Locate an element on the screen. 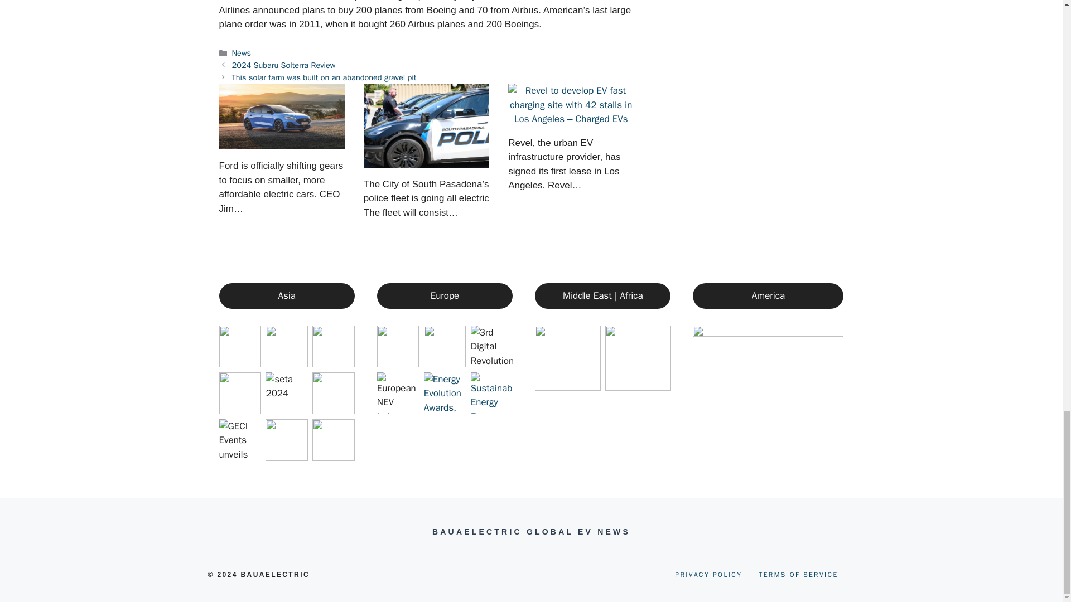 Image resolution: width=1071 pixels, height=602 pixels. First all-electric police fleet coming to California is located at coordinates (426, 160).